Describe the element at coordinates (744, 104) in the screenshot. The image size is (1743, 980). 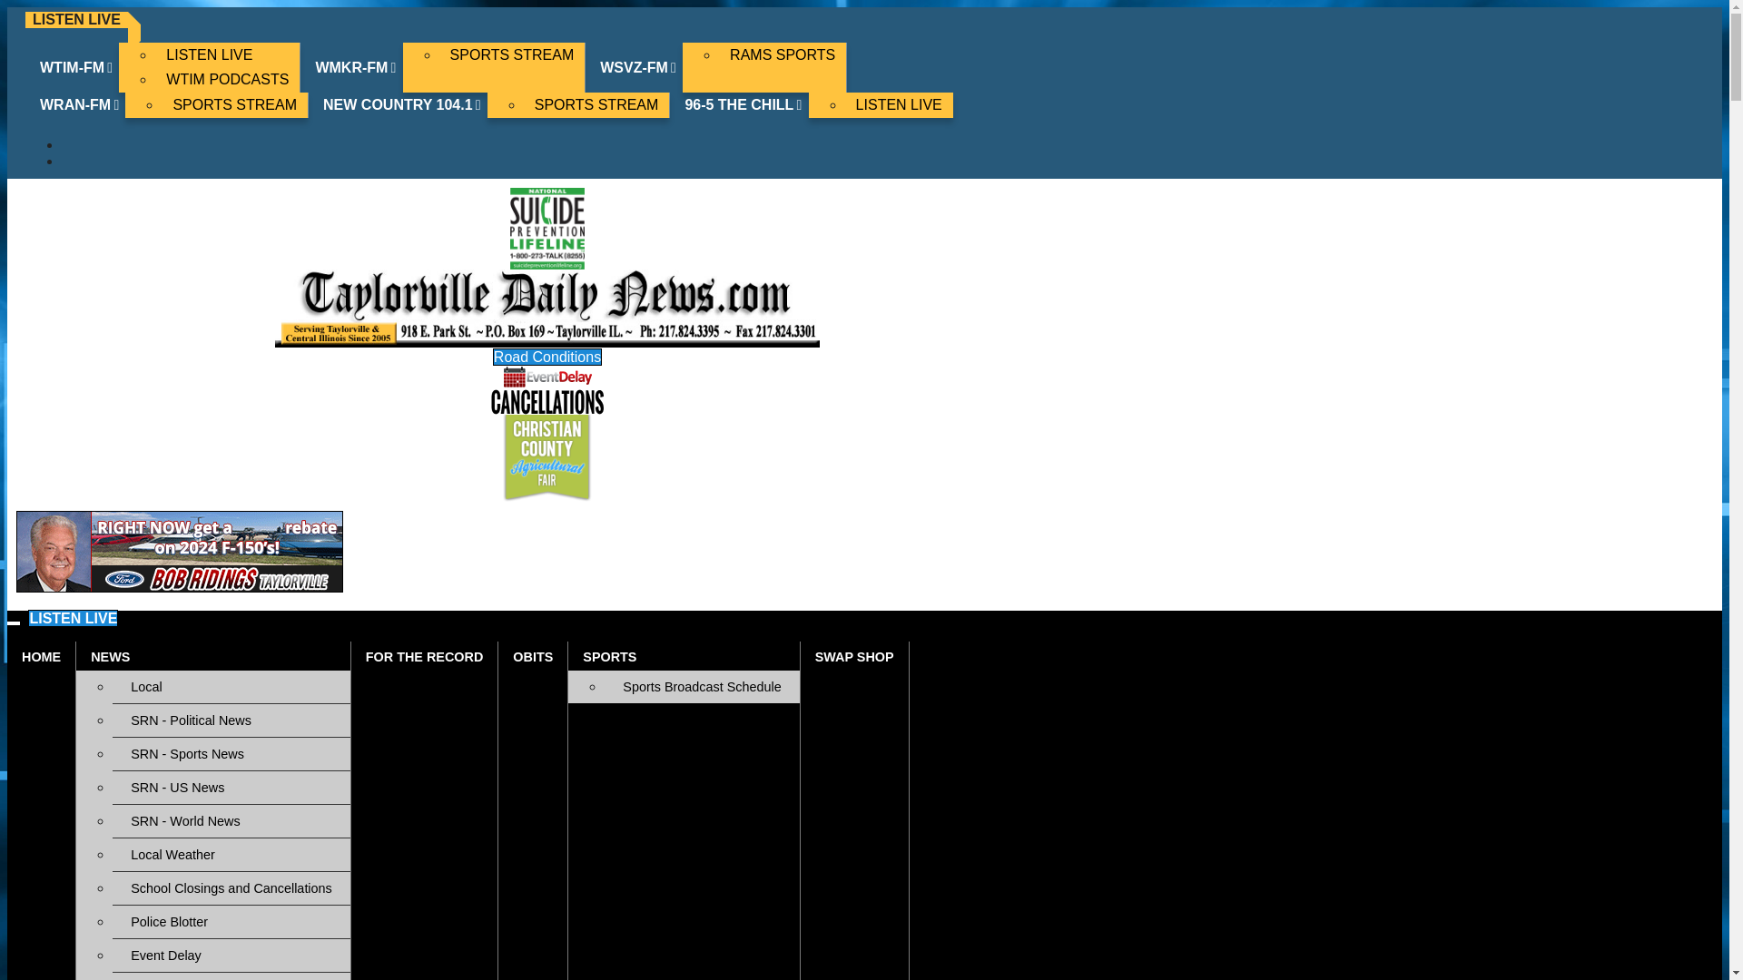
I see `96-5 THE CHILL` at that location.